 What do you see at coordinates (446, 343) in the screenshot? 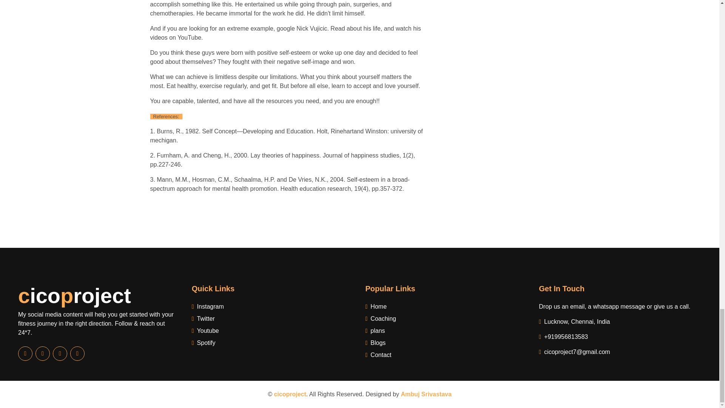
I see `Blogs` at bounding box center [446, 343].